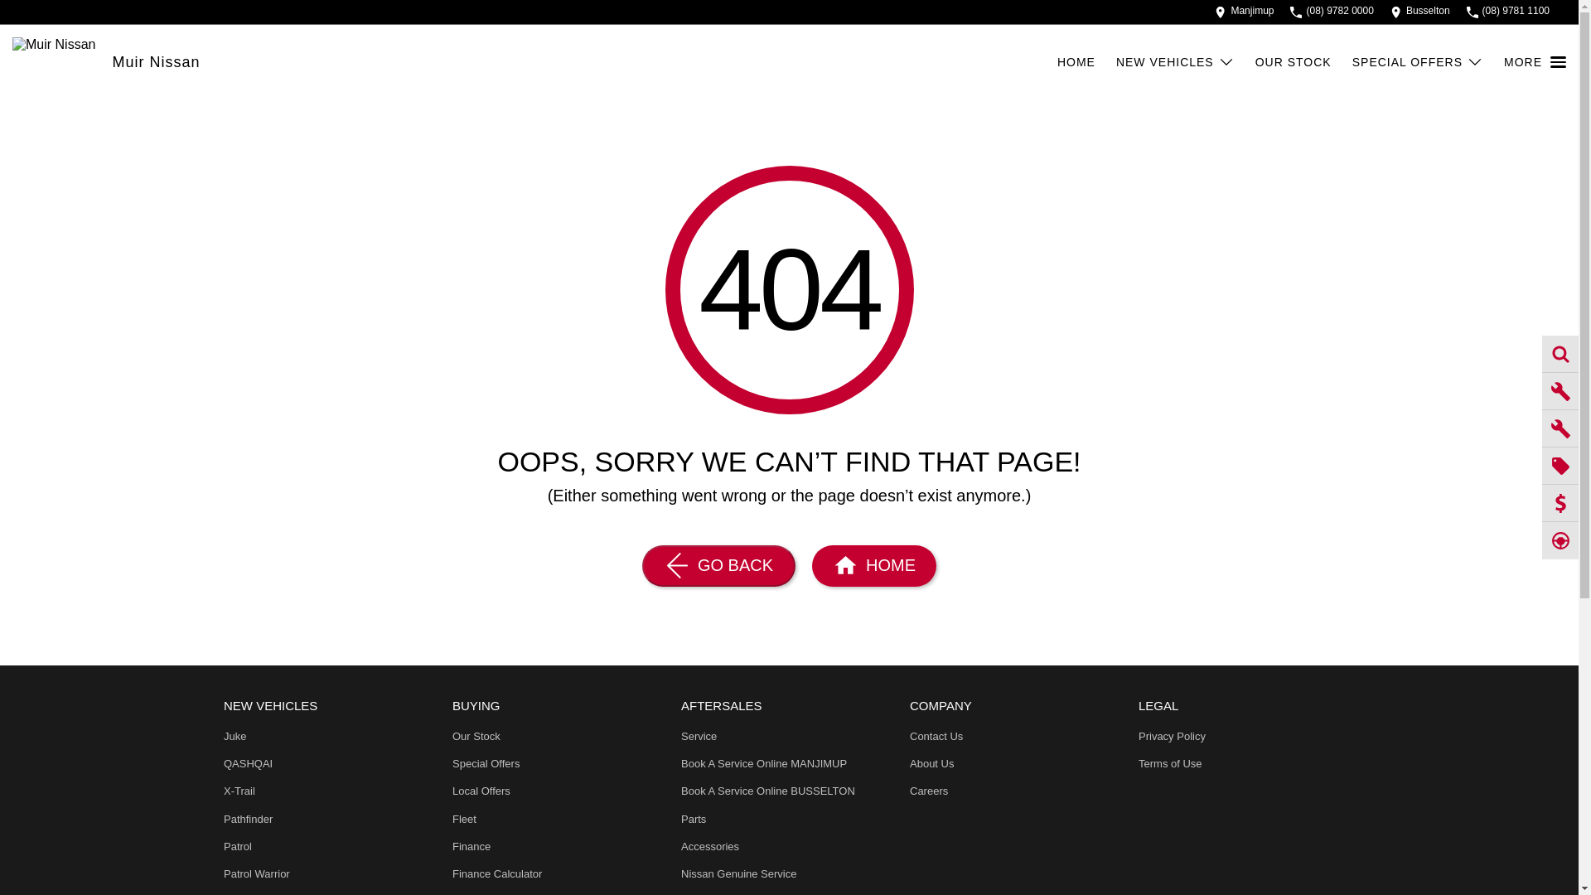 The width and height of the screenshot is (1591, 895). Describe the element at coordinates (1175, 61) in the screenshot. I see `NEW VEHICLES` at that location.